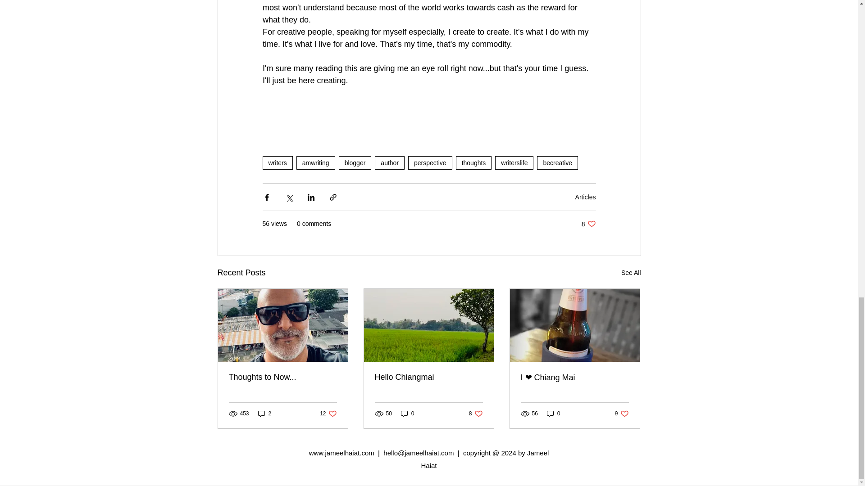 This screenshot has width=865, height=486. What do you see at coordinates (277, 162) in the screenshot?
I see `writers` at bounding box center [277, 162].